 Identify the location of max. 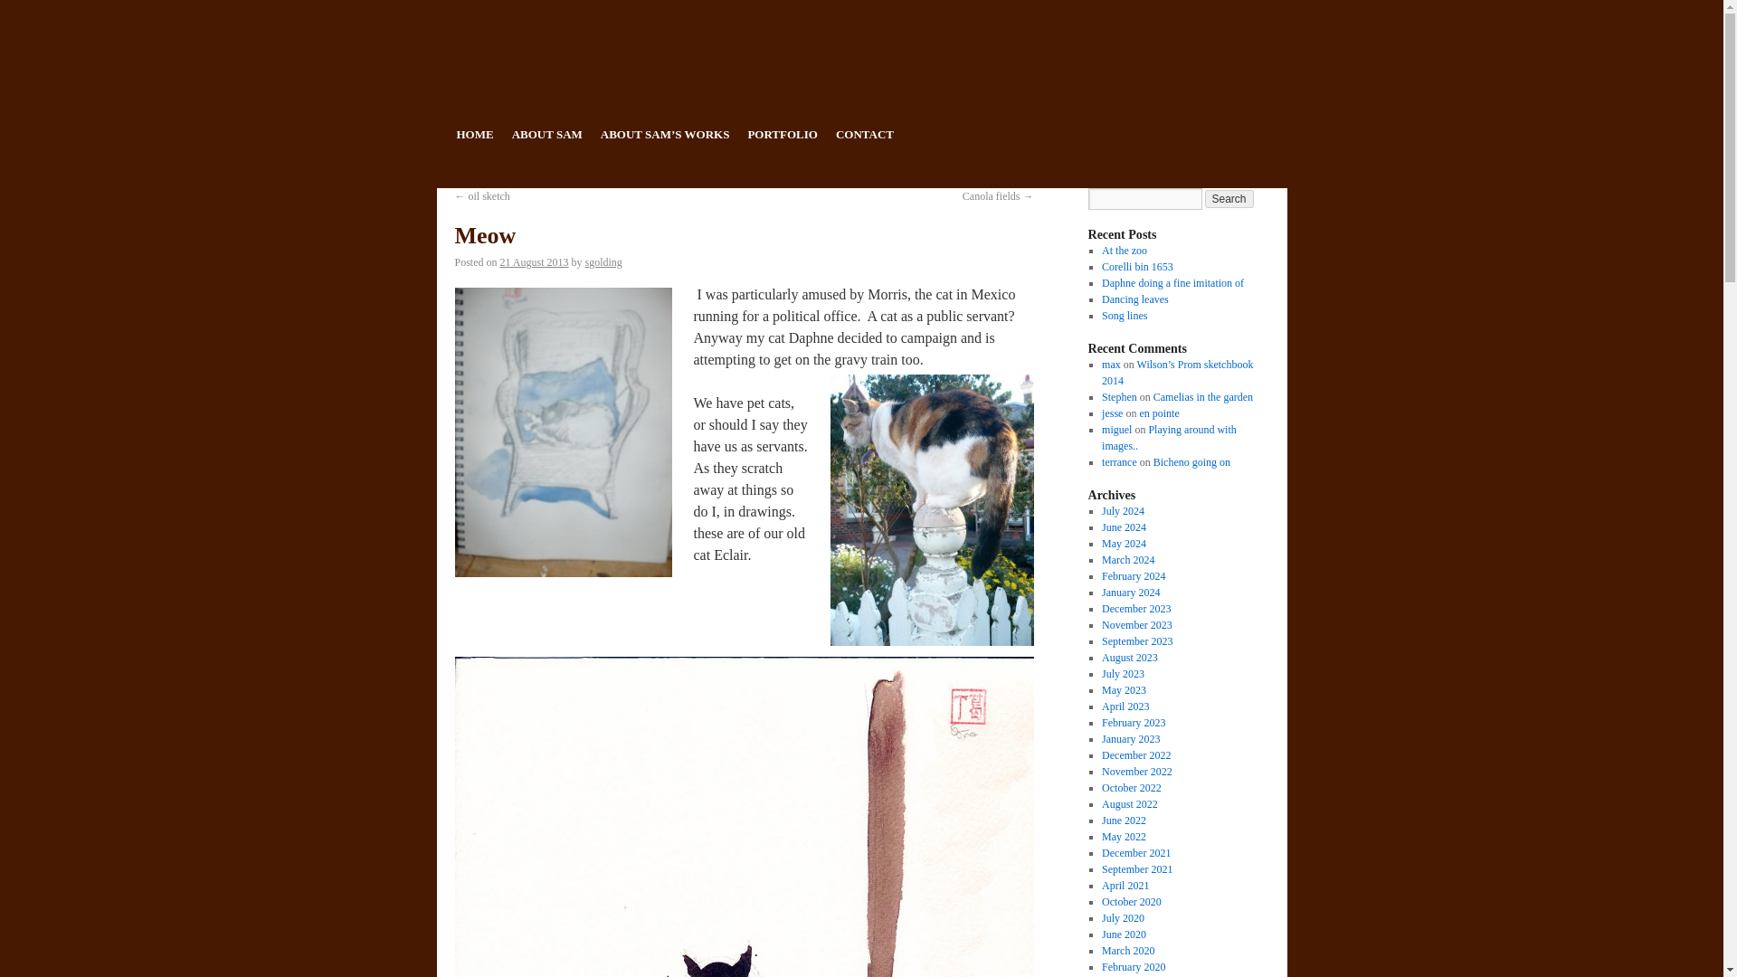
(1111, 365).